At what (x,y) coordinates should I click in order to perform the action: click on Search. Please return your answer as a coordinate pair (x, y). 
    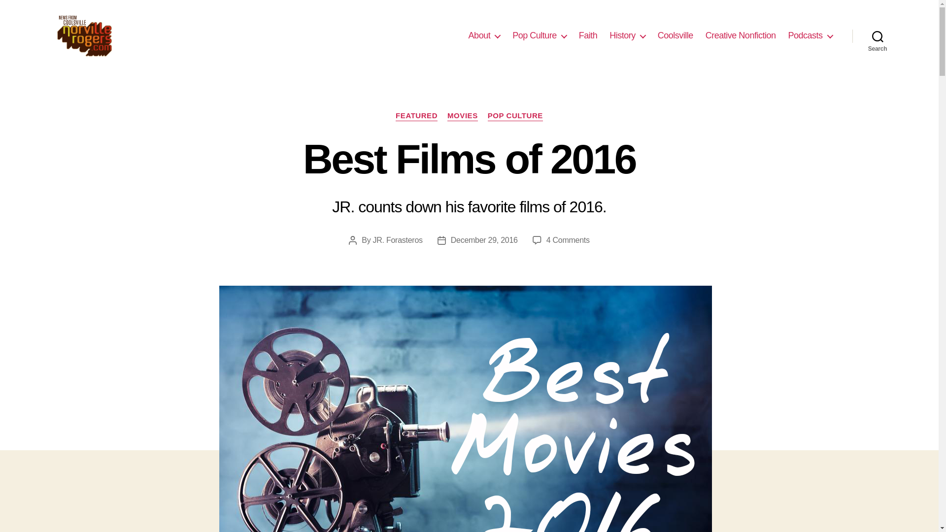
    Looking at the image, I should click on (878, 35).